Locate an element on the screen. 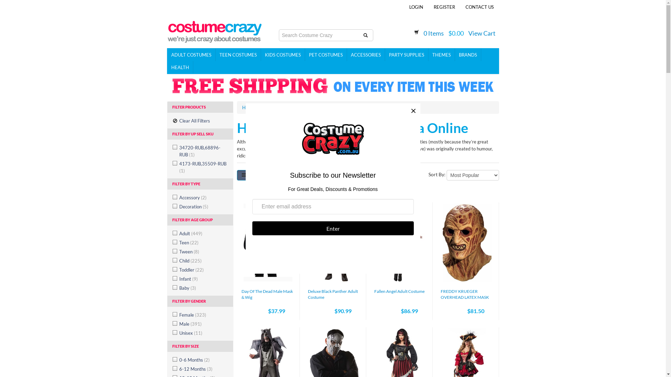 This screenshot has height=377, width=671. > is located at coordinates (392, 175).